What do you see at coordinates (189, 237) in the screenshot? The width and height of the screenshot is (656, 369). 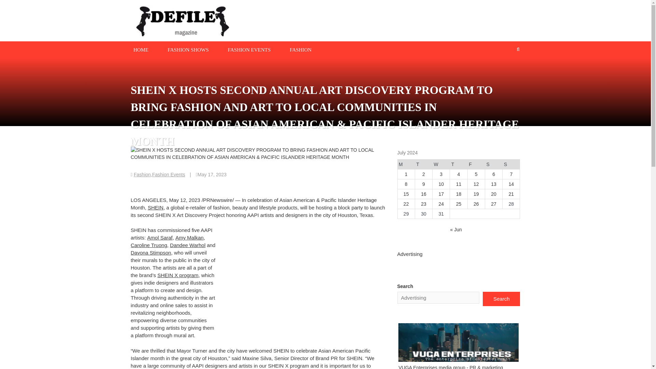 I see `Amy Malkan` at bounding box center [189, 237].